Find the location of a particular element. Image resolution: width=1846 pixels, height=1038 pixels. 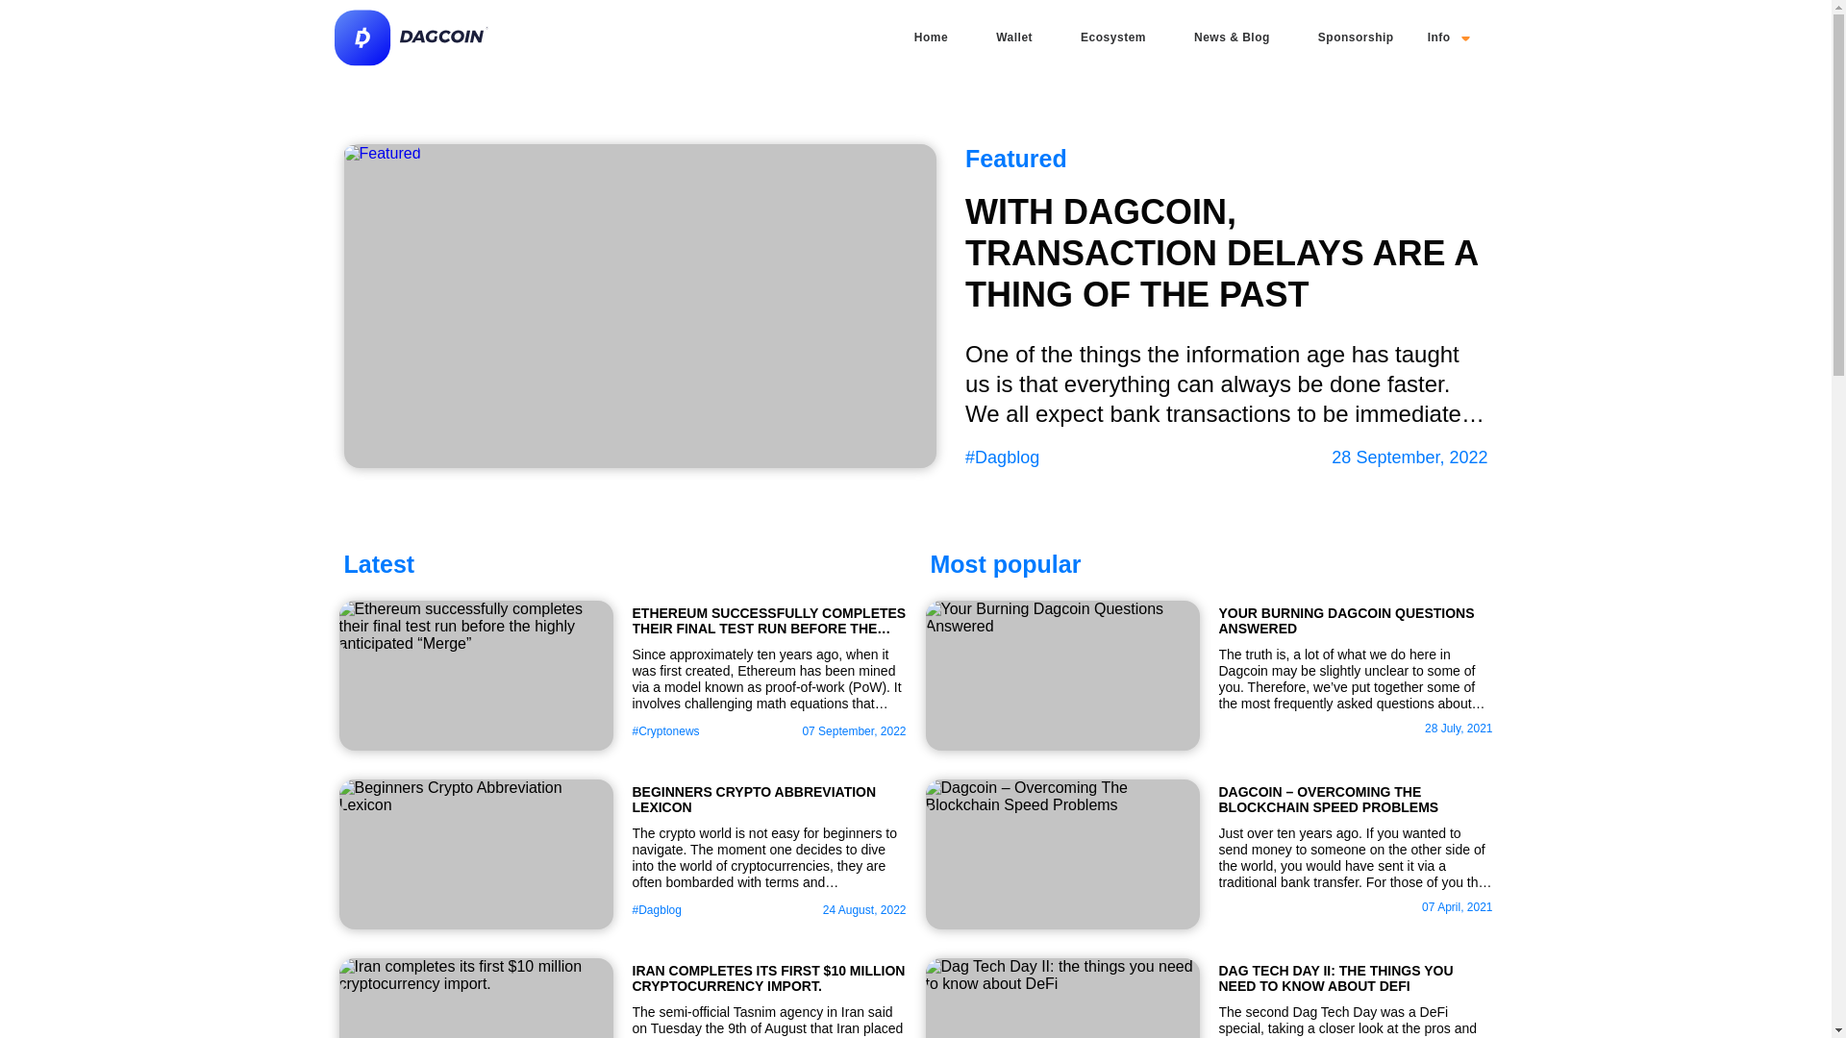

Ecosystem is located at coordinates (1113, 37).